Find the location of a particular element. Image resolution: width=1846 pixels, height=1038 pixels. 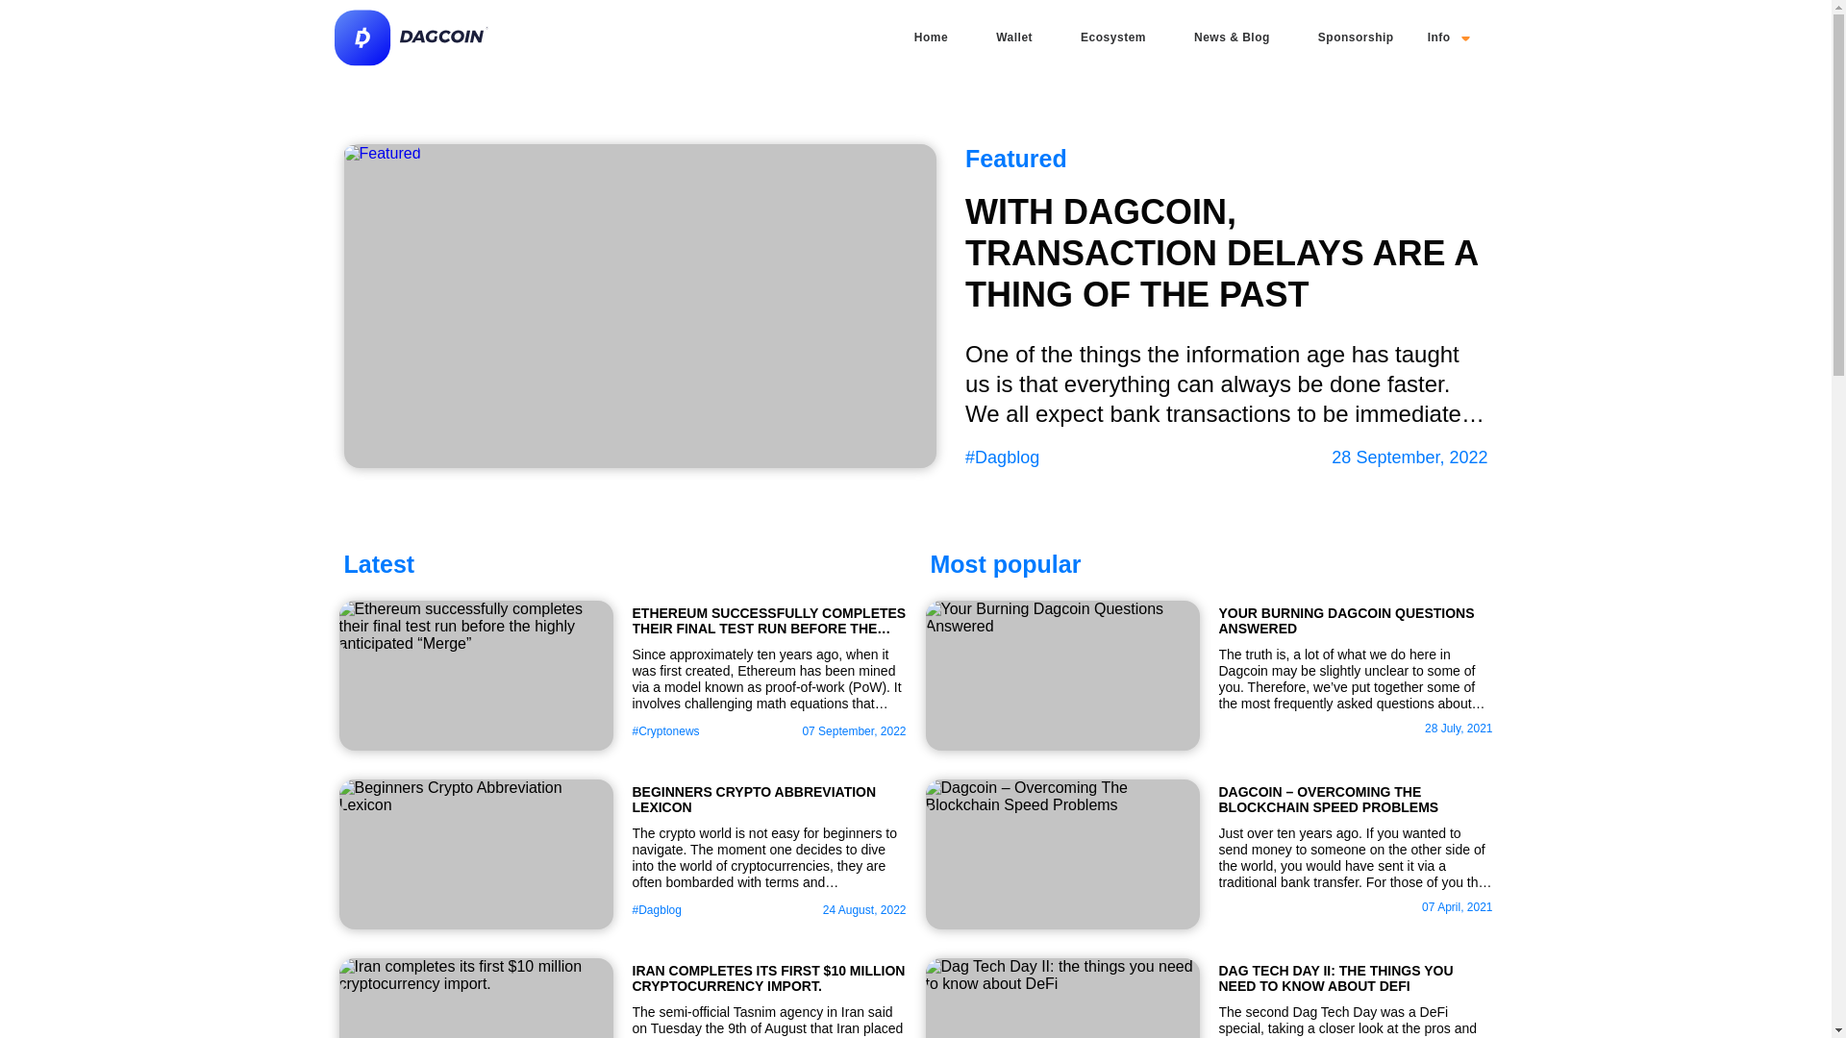

Ecosystem is located at coordinates (1113, 37).